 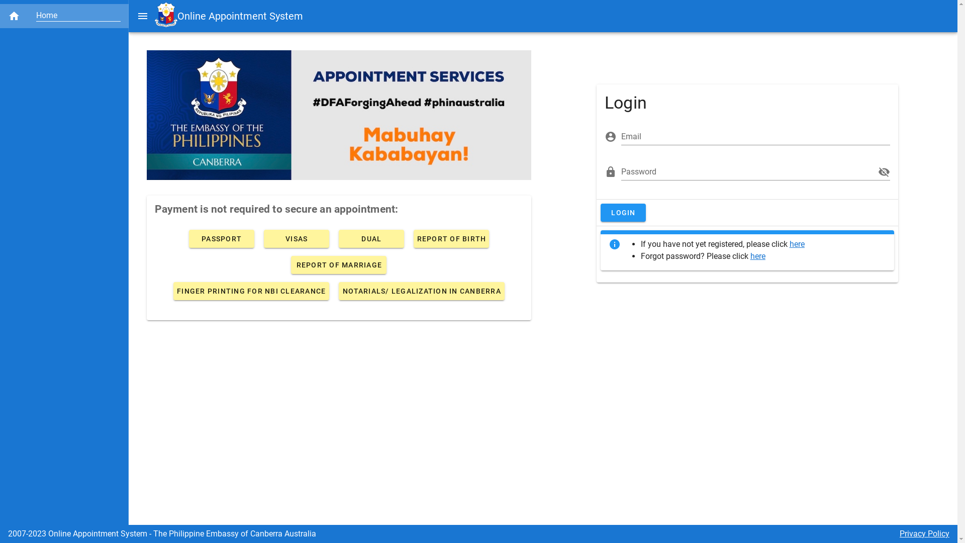 What do you see at coordinates (371, 239) in the screenshot?
I see `DUAL` at bounding box center [371, 239].